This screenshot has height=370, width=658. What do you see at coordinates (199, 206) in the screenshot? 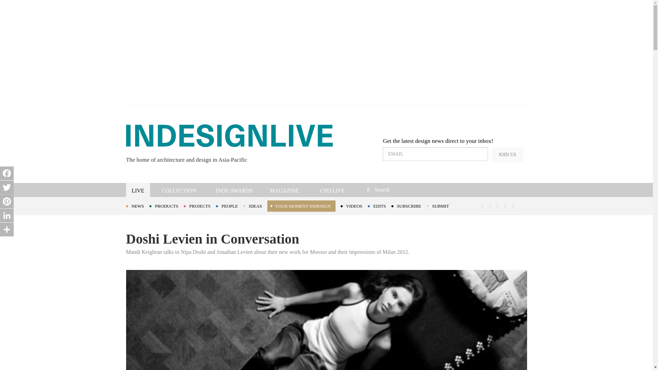
I see `PROJECTS` at bounding box center [199, 206].